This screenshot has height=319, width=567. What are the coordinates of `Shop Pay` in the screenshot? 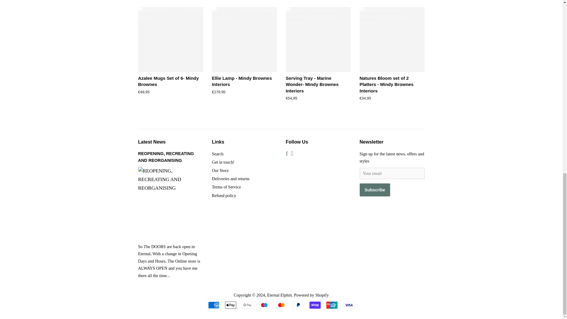 It's located at (315, 305).